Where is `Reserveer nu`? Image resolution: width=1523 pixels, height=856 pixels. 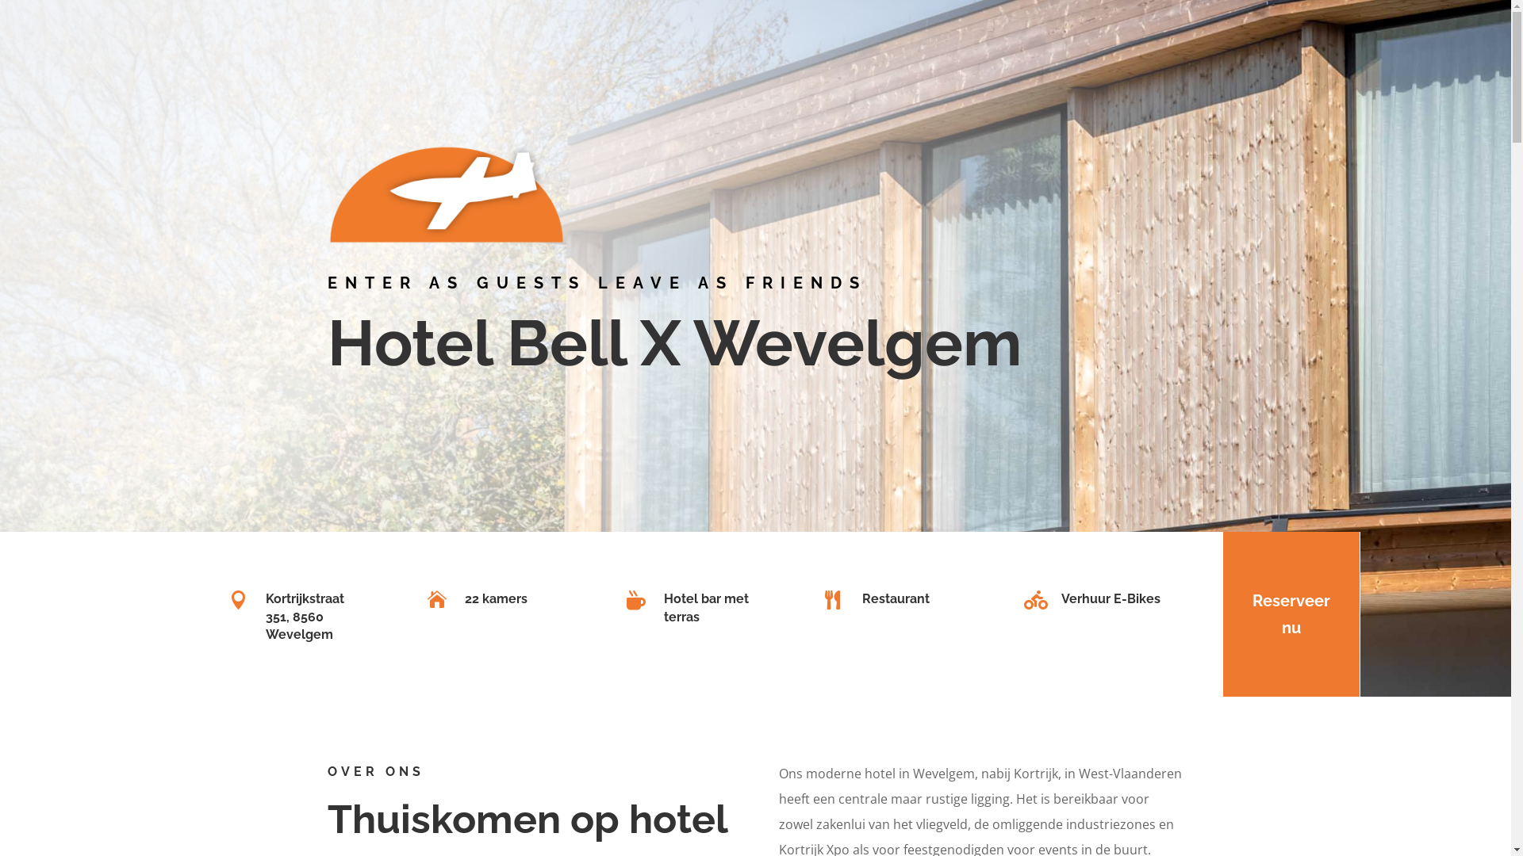
Reserveer nu is located at coordinates (1291, 614).